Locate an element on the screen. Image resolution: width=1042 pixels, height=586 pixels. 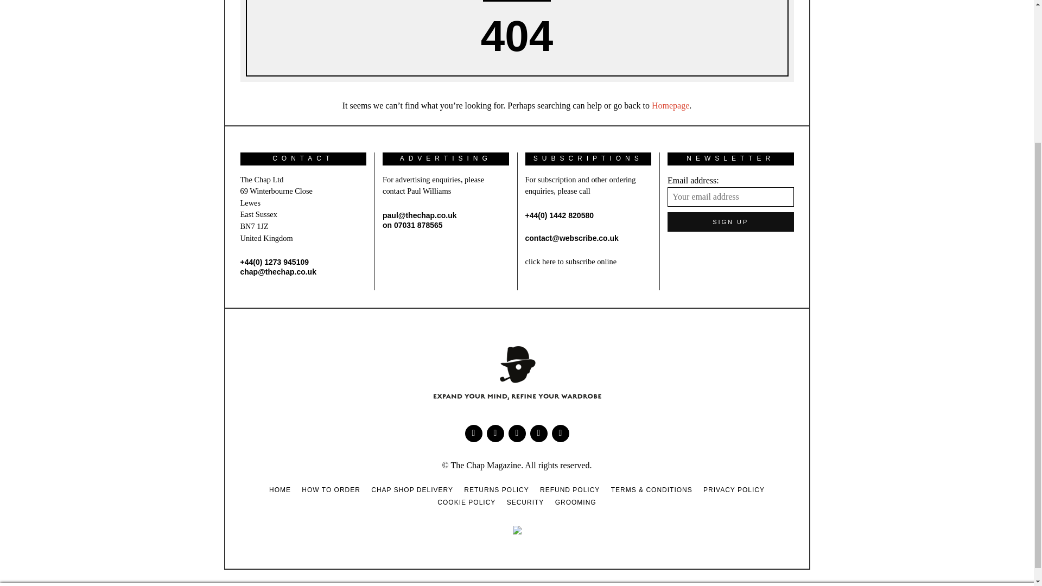
YouTube is located at coordinates (517, 434).